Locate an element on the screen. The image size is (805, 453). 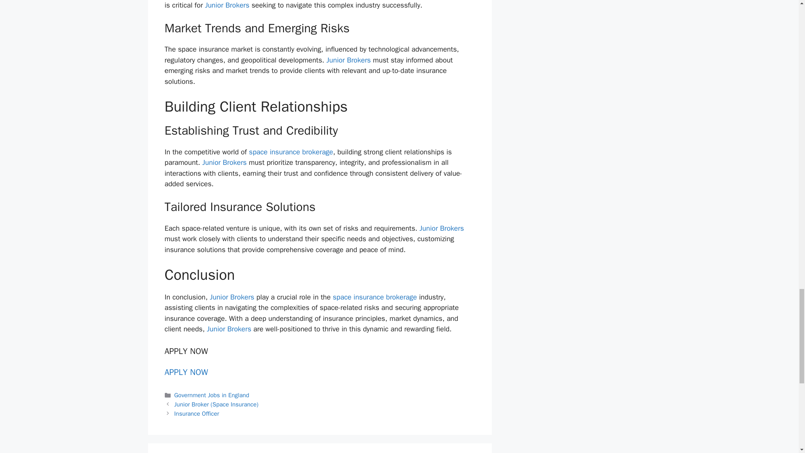
Junior Brokers is located at coordinates (225, 162).